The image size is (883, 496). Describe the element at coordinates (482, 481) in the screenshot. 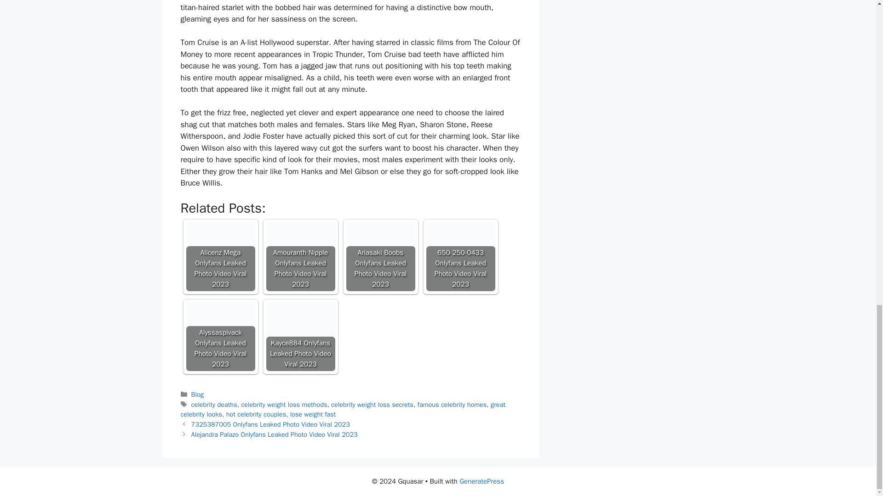

I see `GeneratePress` at that location.